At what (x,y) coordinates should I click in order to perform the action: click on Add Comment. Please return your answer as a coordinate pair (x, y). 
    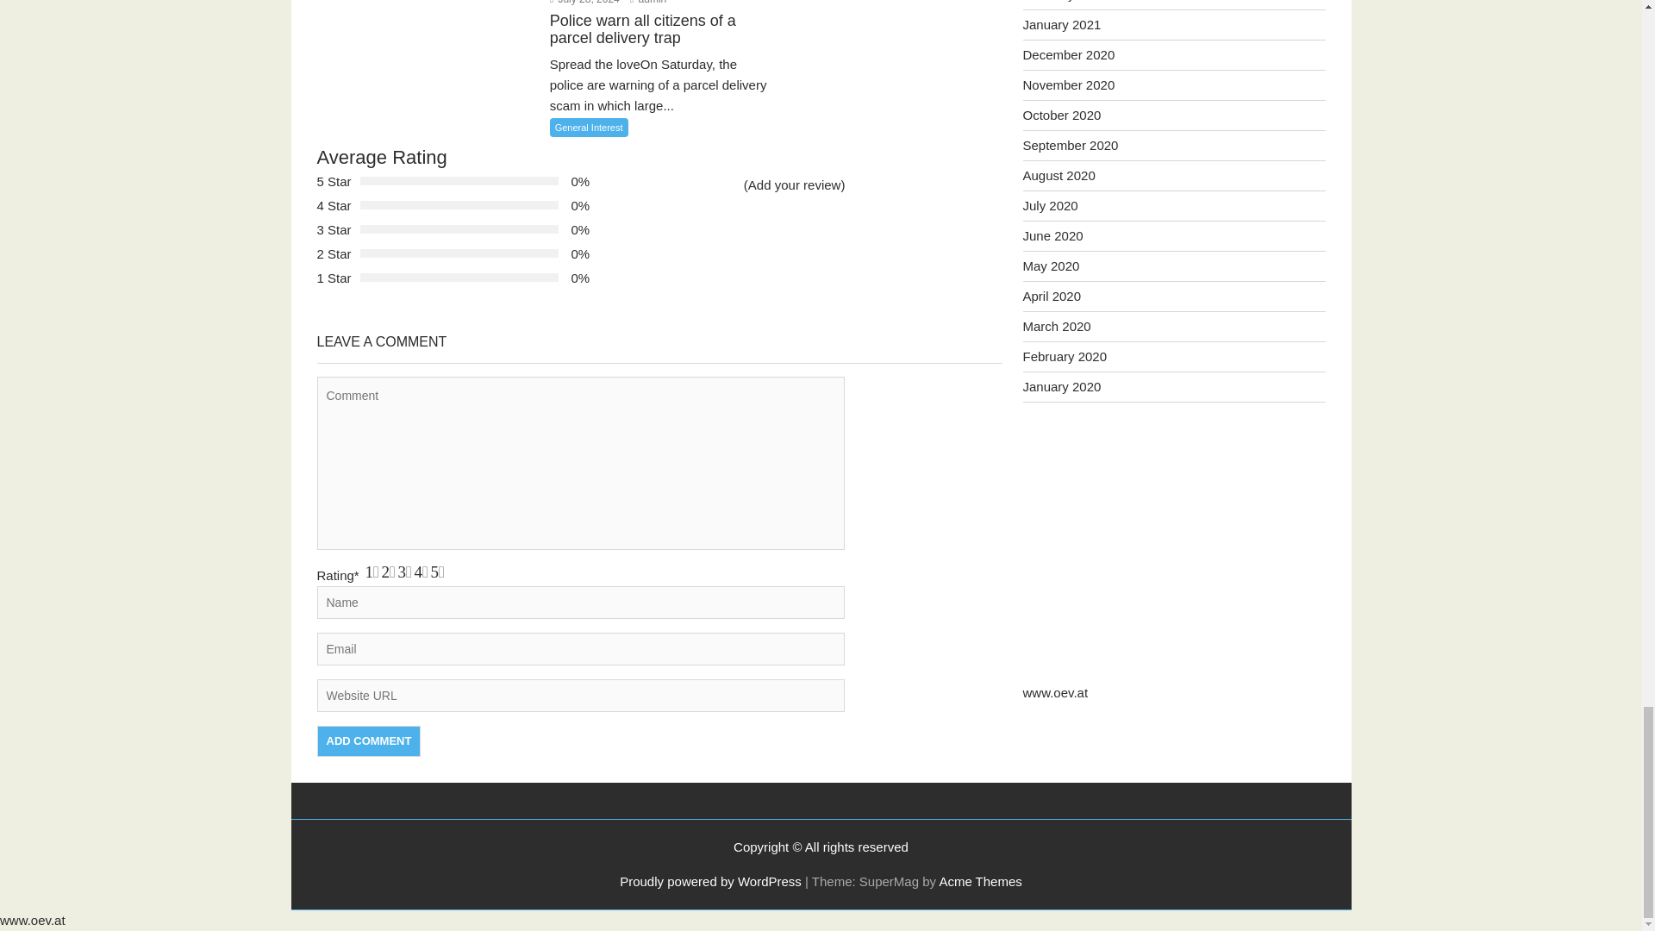
    Looking at the image, I should click on (369, 741).